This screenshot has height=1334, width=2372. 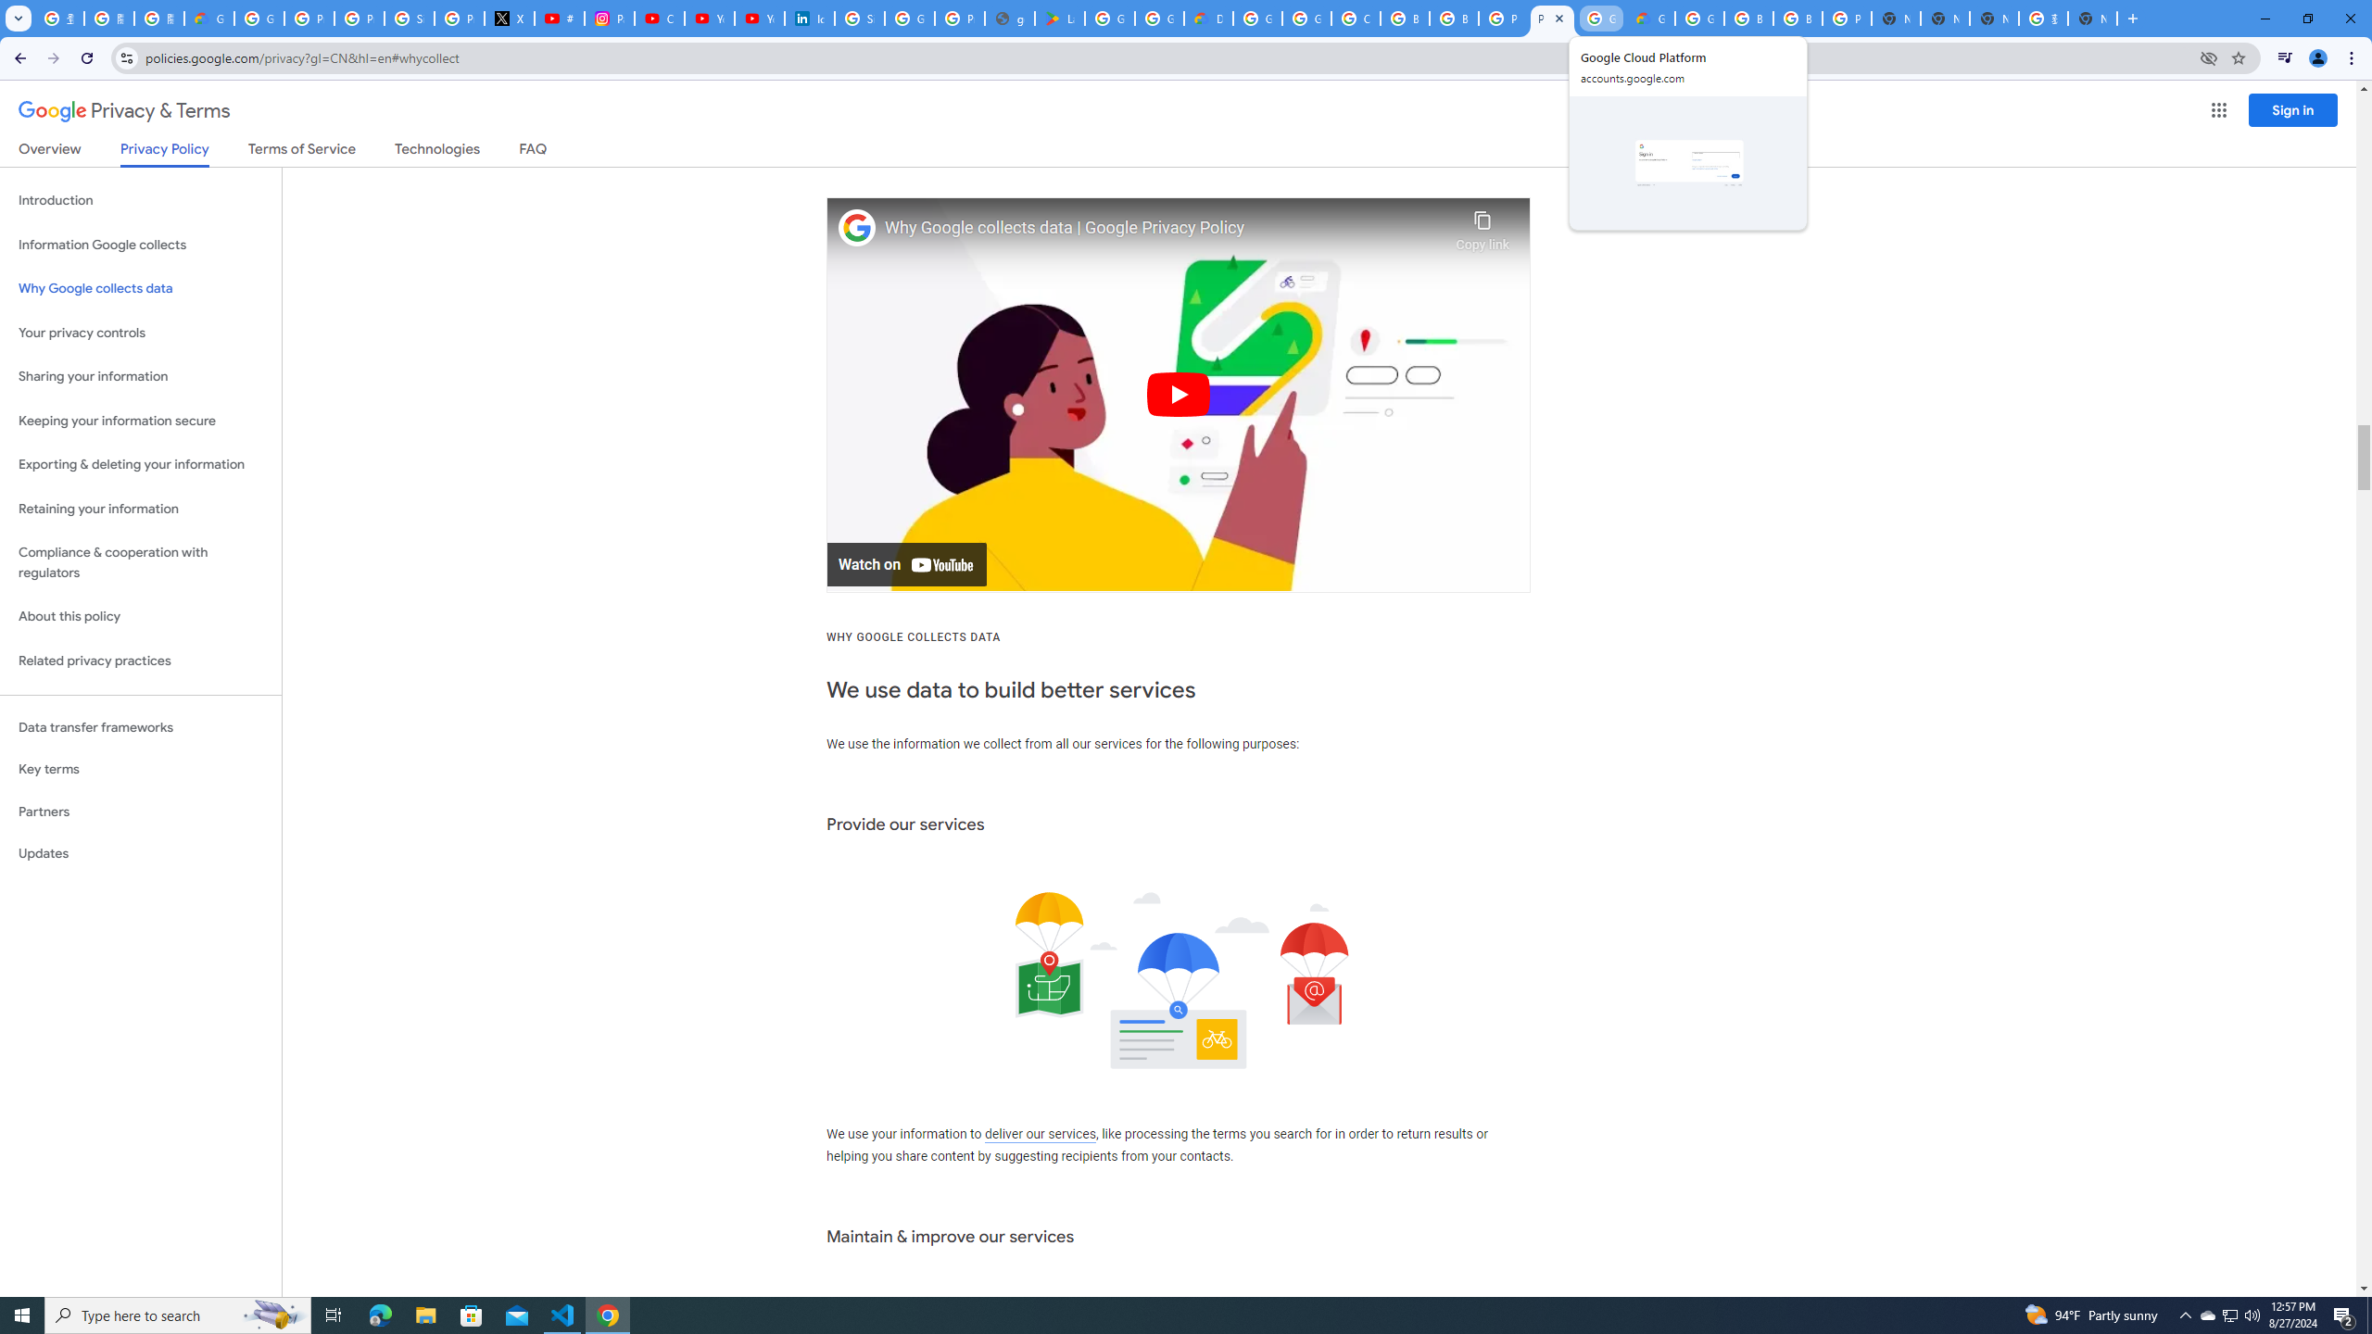 I want to click on Sign in - Google Accounts, so click(x=410, y=19).